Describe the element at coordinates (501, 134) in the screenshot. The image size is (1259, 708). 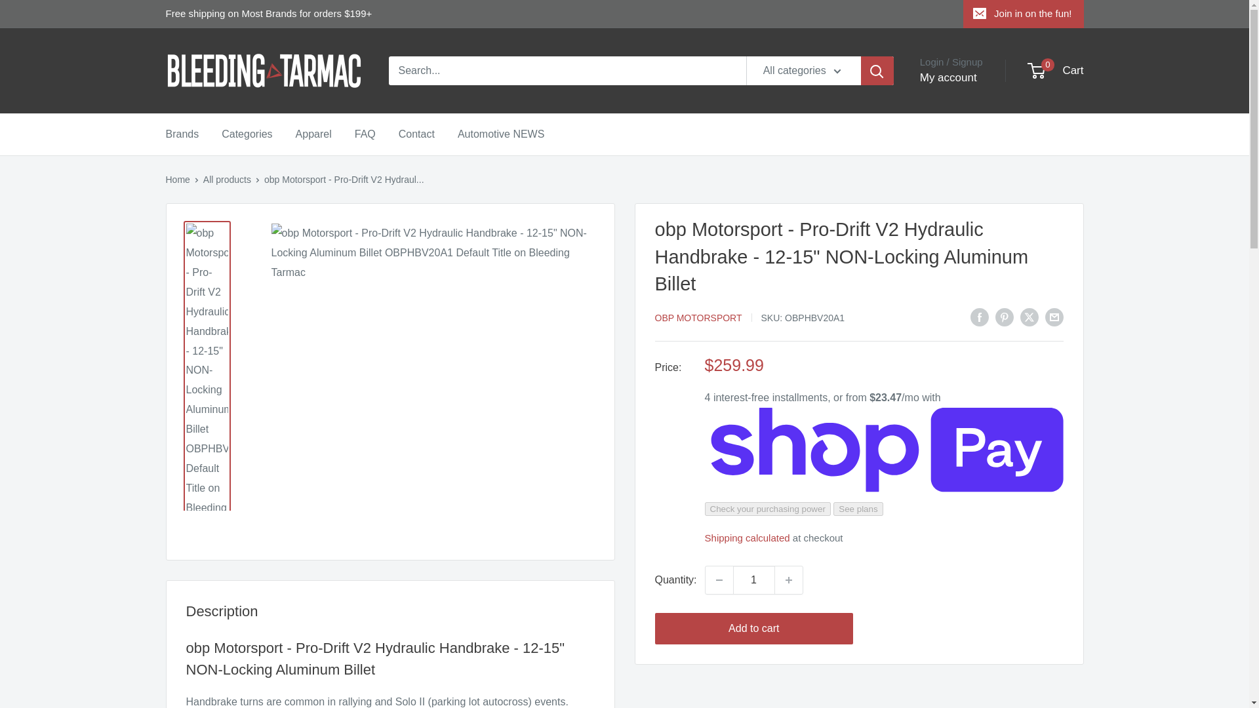
I see `Apparel` at that location.